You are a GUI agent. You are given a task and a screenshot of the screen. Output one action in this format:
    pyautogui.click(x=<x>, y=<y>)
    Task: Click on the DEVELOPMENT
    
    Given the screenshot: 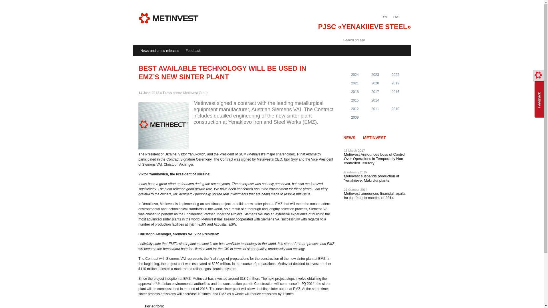 What is the action you would take?
    pyautogui.click(x=235, y=41)
    